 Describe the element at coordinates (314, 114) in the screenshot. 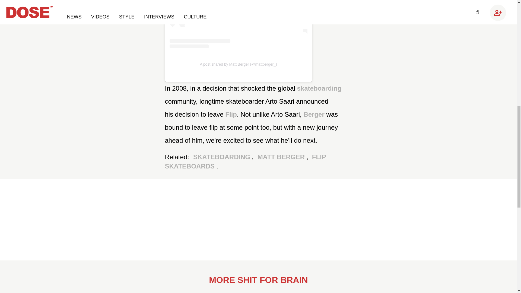

I see `Berger` at that location.